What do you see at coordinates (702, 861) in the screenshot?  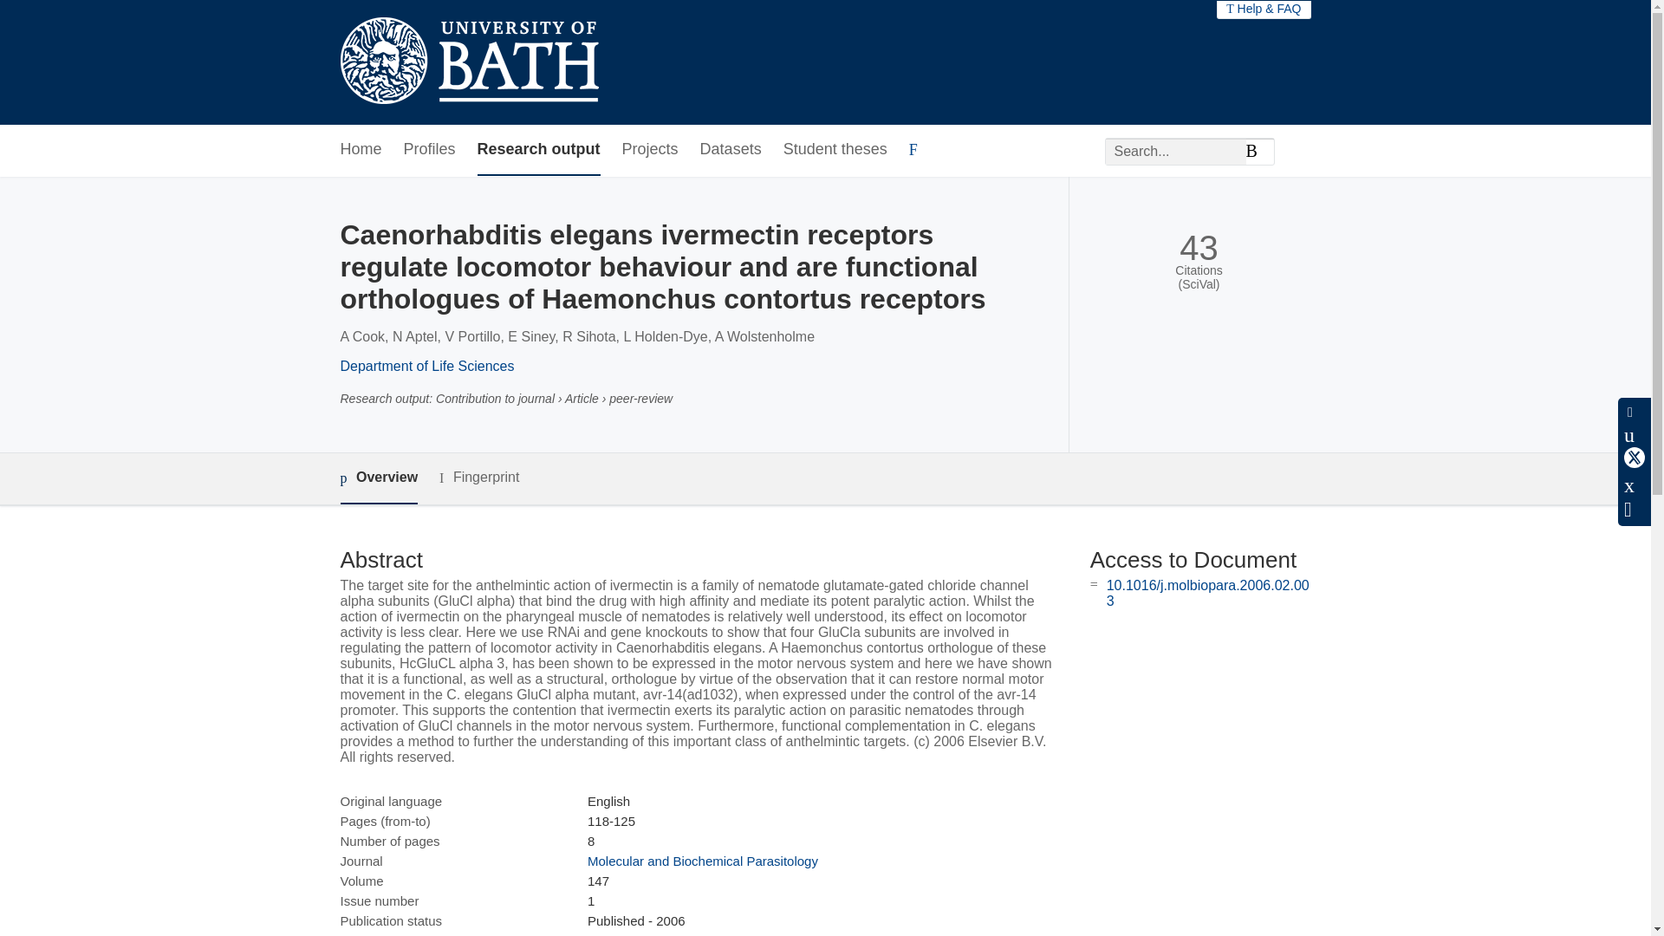 I see `Molecular and Biochemical Parasitology` at bounding box center [702, 861].